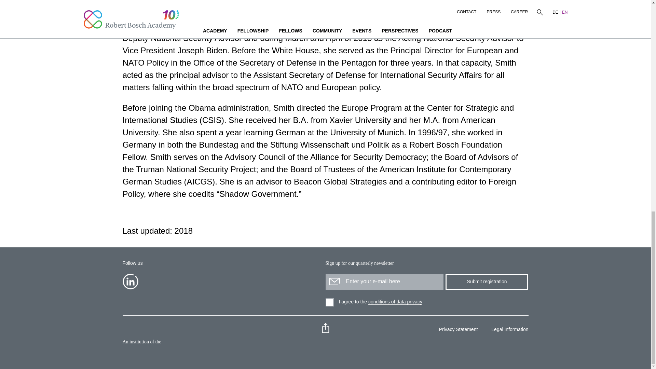 The width and height of the screenshot is (656, 369). I want to click on Legal Information, so click(507, 330).